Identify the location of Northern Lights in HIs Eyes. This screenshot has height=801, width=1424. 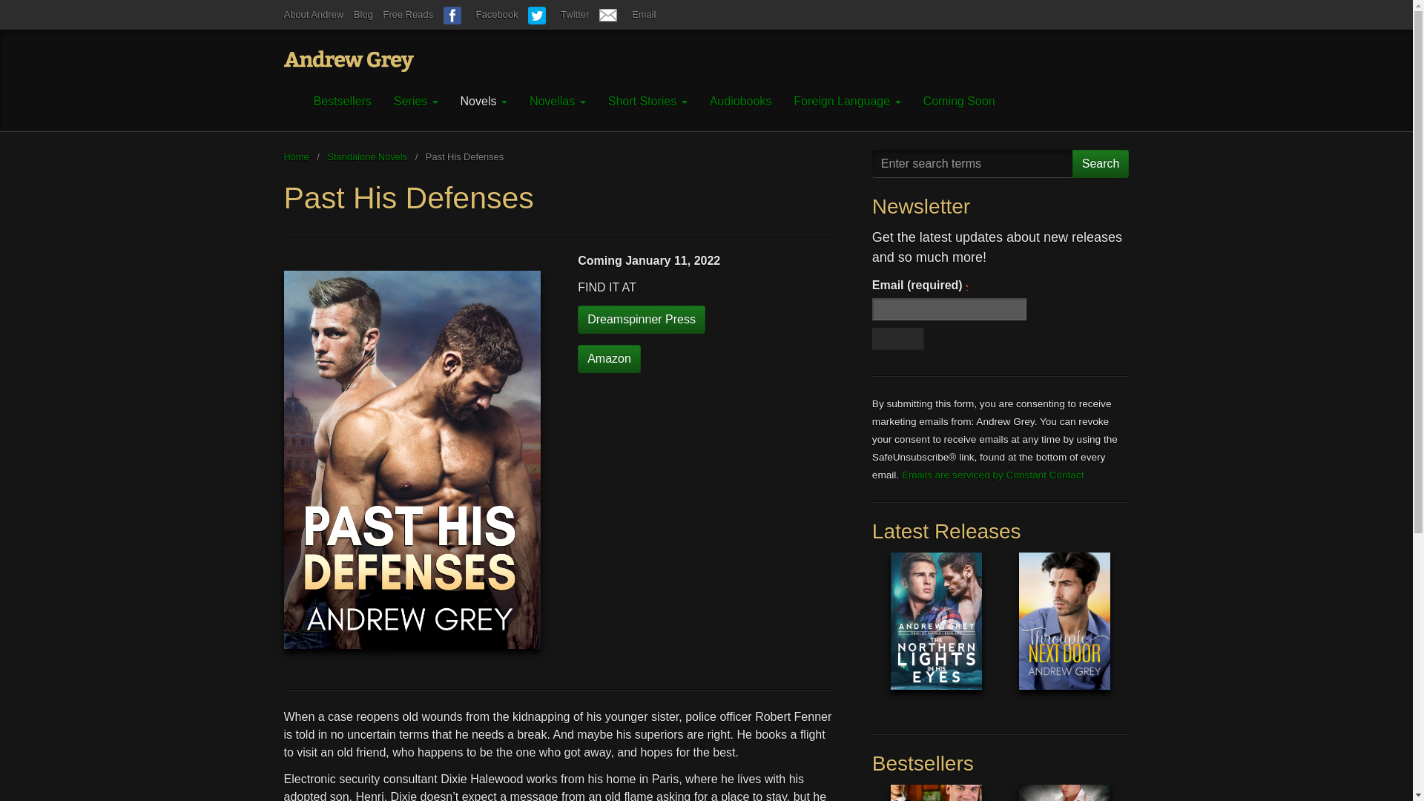
(936, 632).